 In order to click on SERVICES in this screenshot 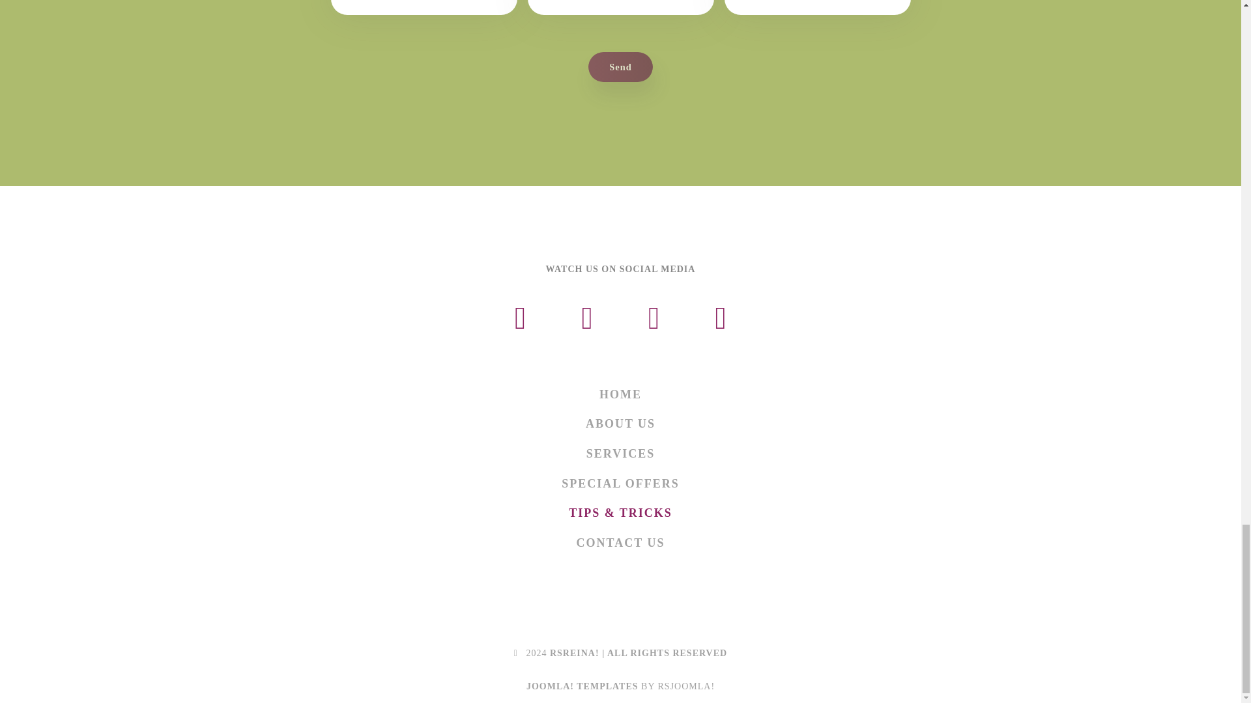, I will do `click(620, 454)`.